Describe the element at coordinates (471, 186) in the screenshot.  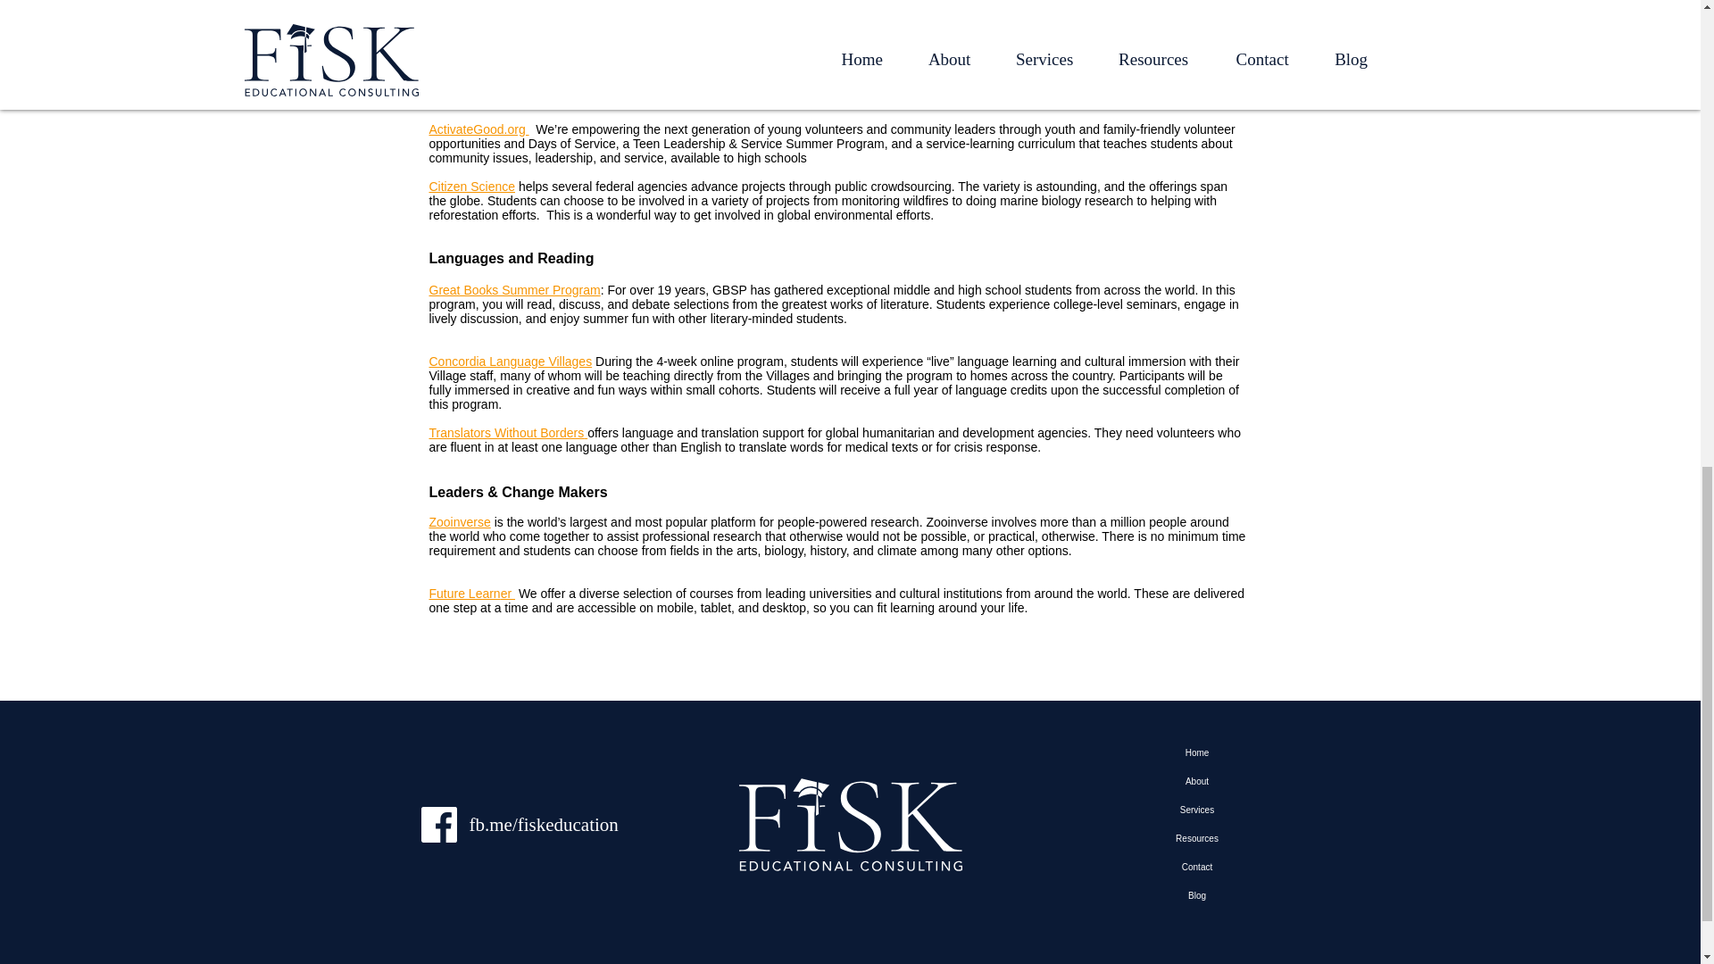
I see `Citizen Science` at that location.